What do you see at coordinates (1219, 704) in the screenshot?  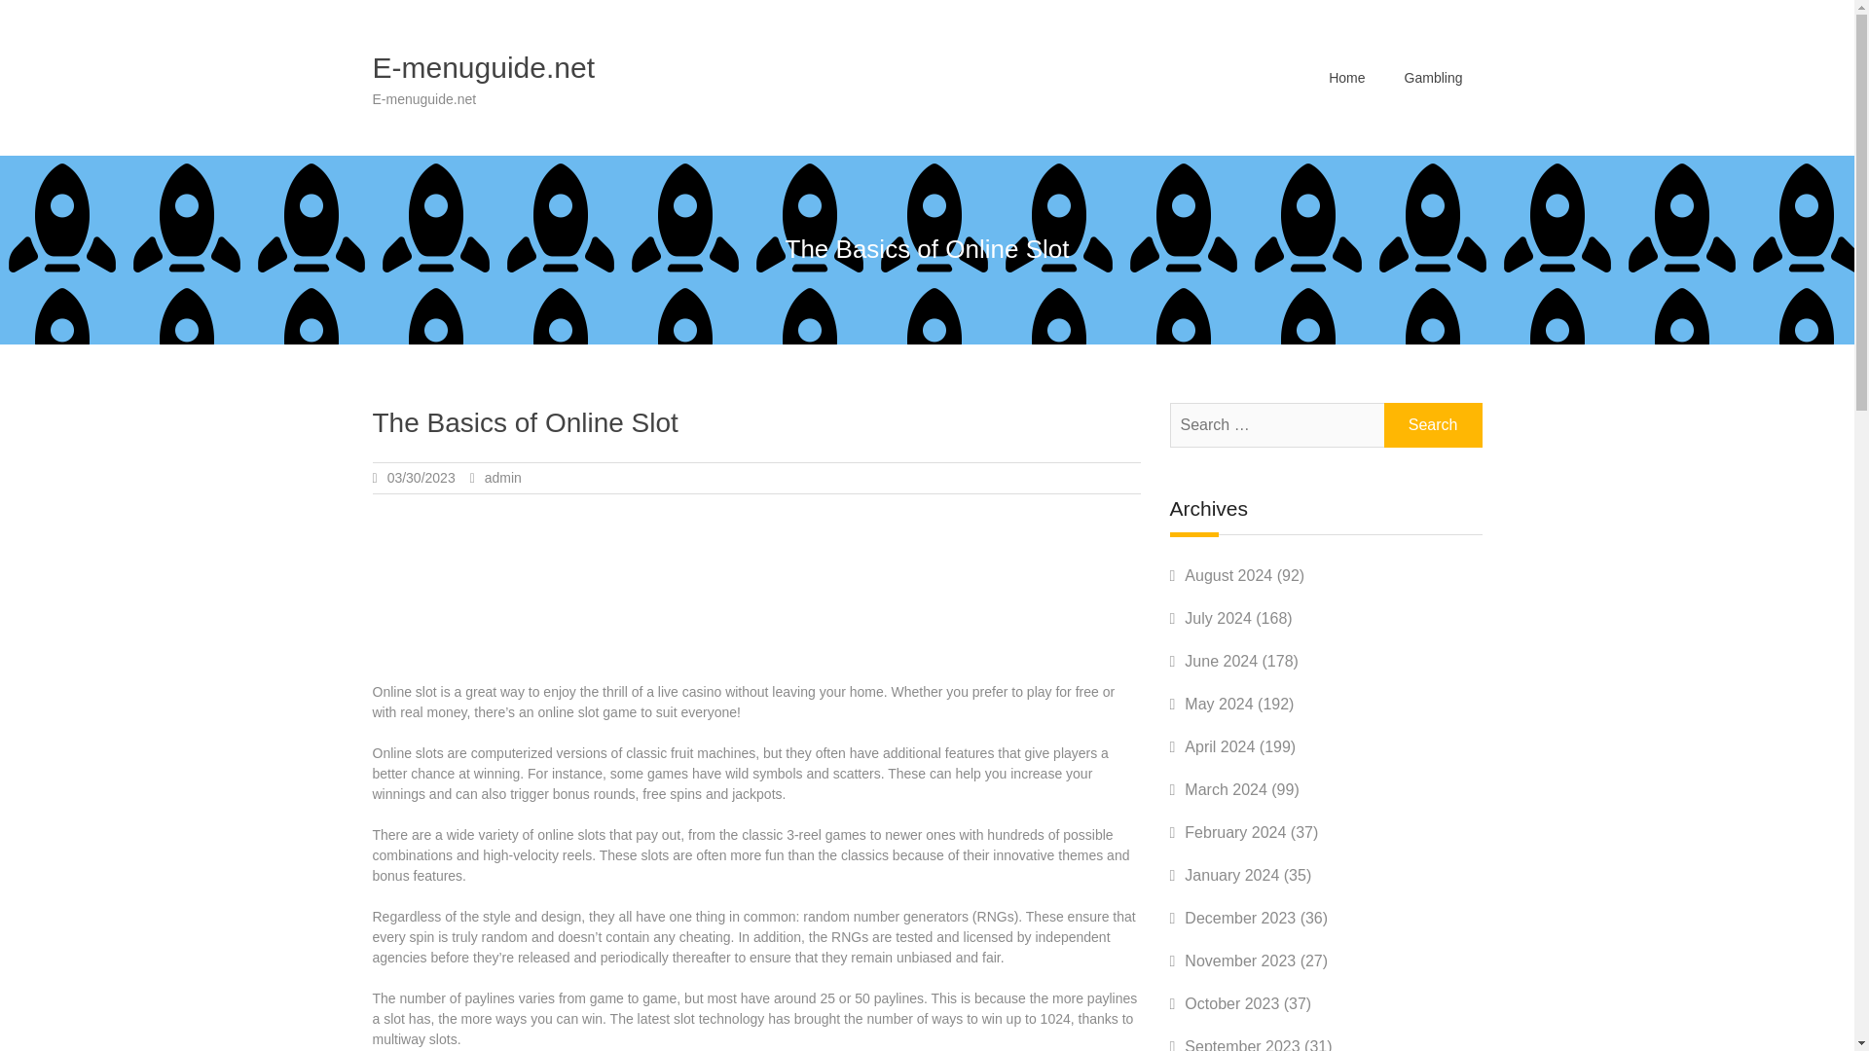 I see `May 2024` at bounding box center [1219, 704].